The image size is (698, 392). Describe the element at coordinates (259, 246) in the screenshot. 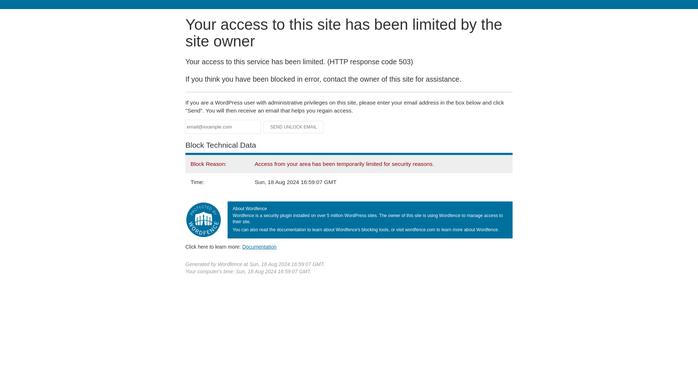

I see `Documentation` at that location.